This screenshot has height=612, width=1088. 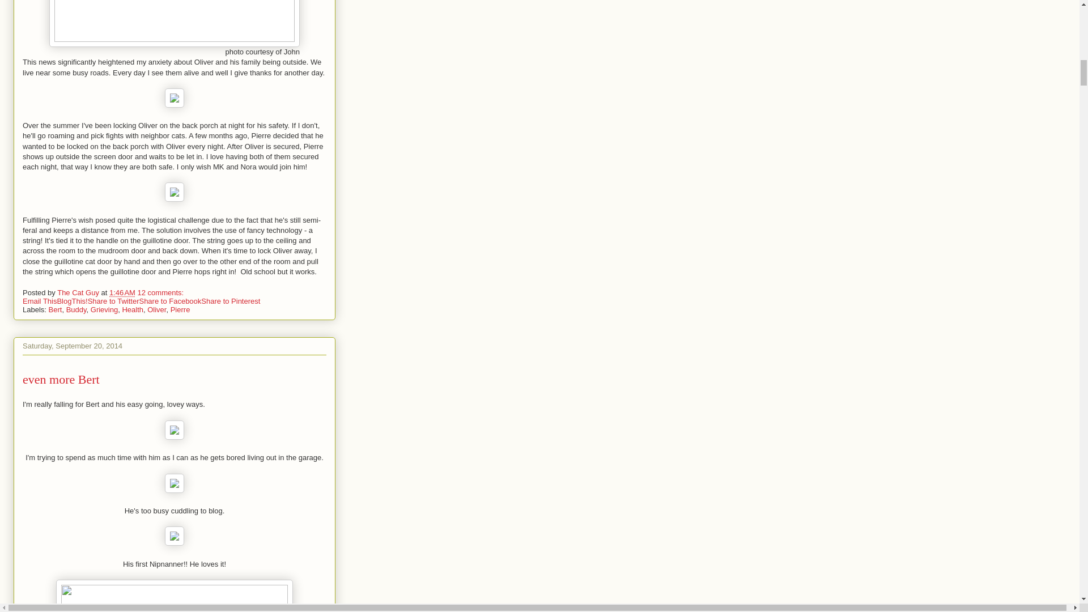 What do you see at coordinates (113, 300) in the screenshot?
I see `Share to Twitter` at bounding box center [113, 300].